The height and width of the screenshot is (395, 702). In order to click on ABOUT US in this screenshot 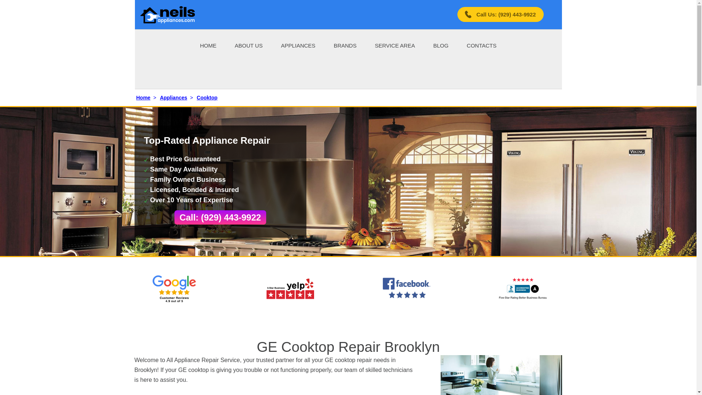, I will do `click(249, 45)`.